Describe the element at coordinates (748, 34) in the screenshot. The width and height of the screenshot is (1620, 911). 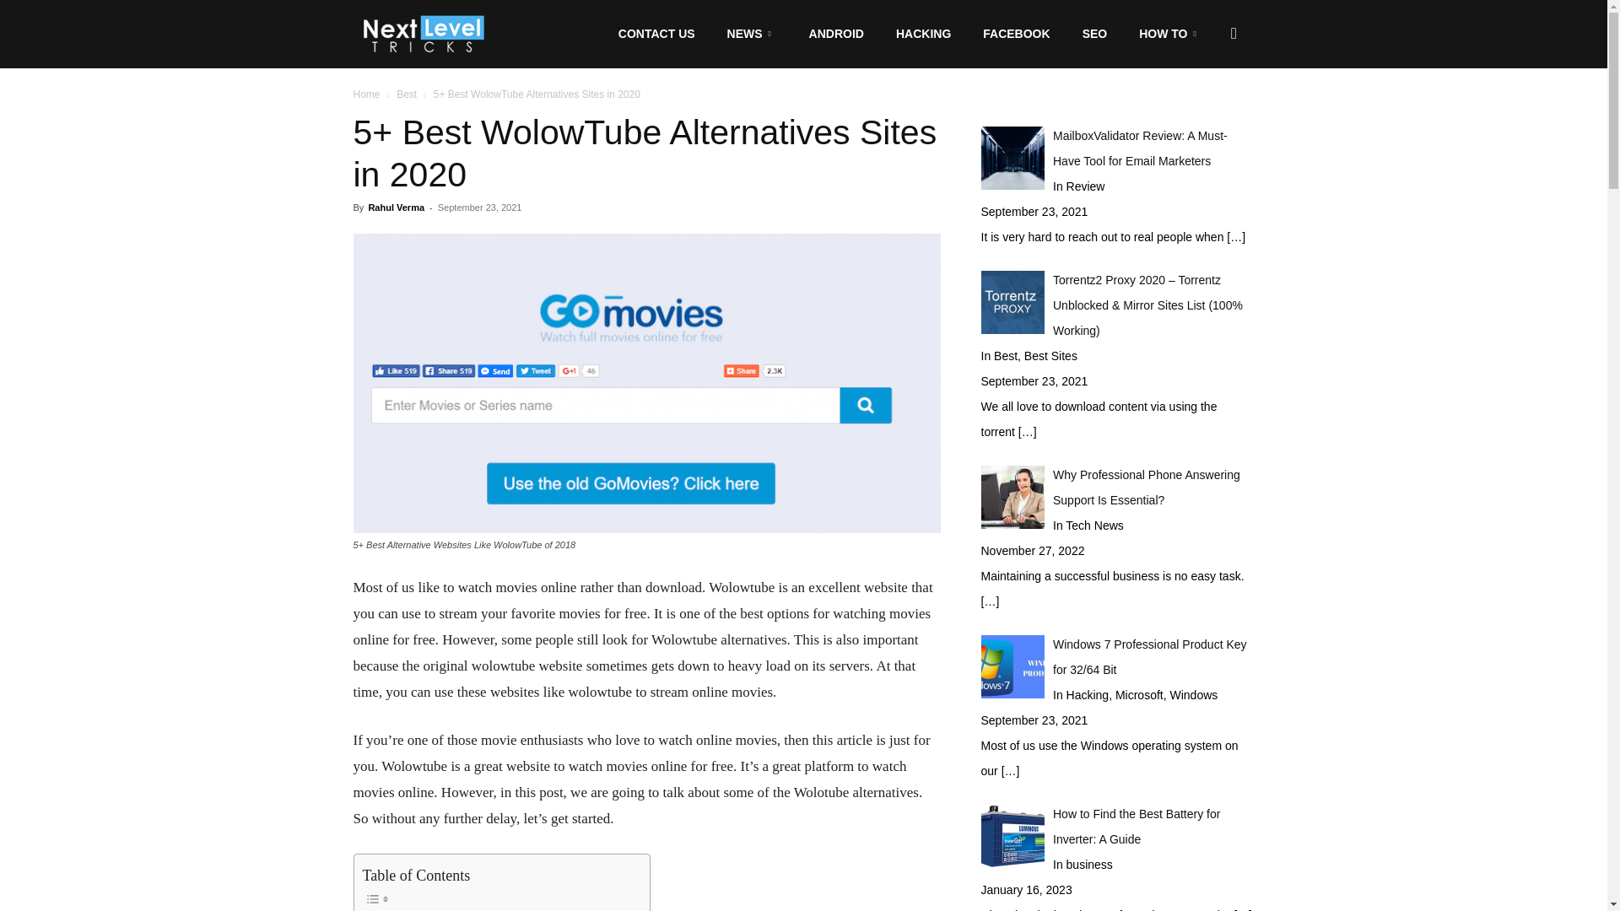
I see `NEWS` at that location.